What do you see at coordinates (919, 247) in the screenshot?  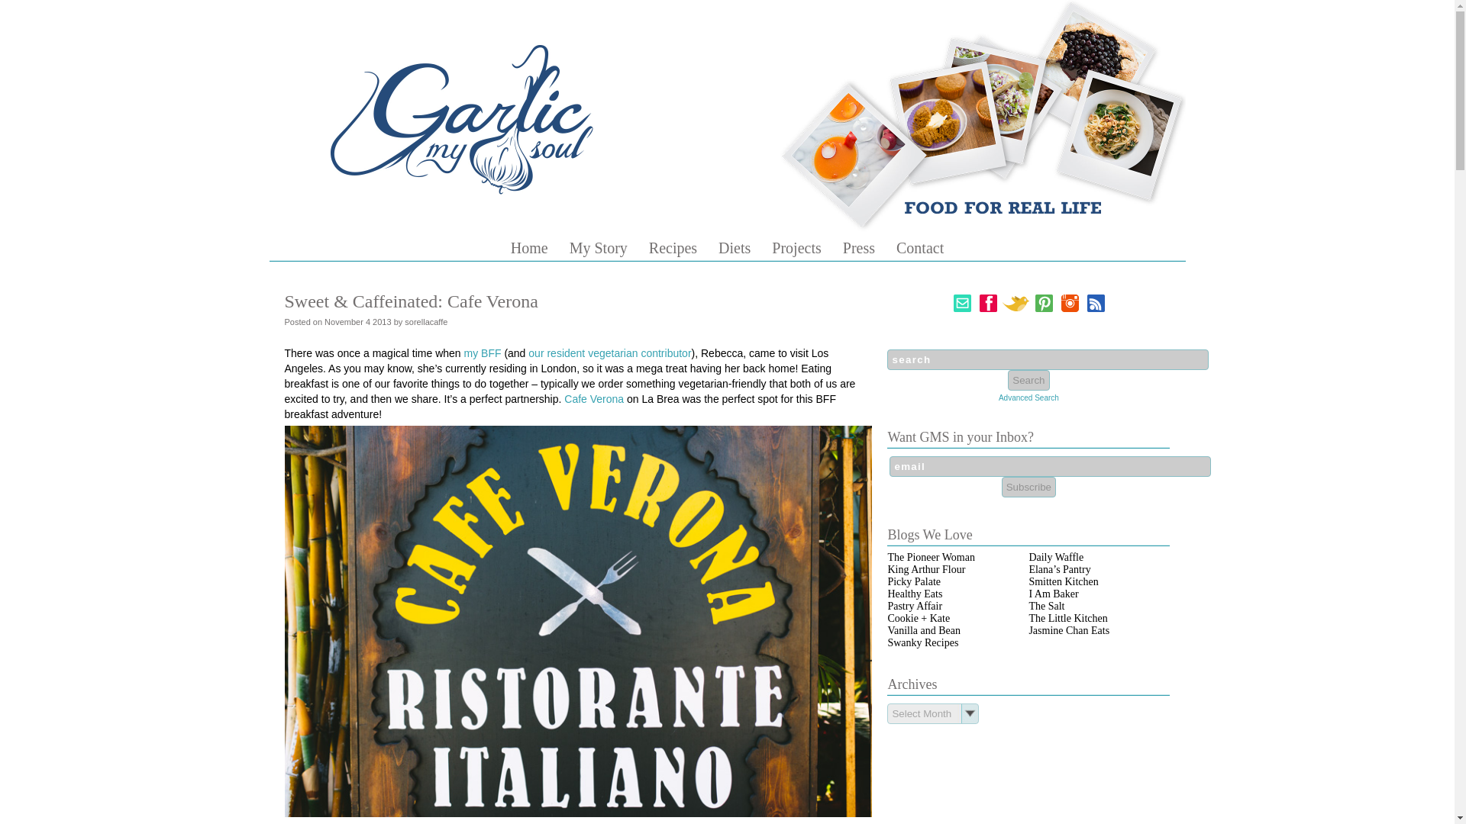 I see `Contact` at bounding box center [919, 247].